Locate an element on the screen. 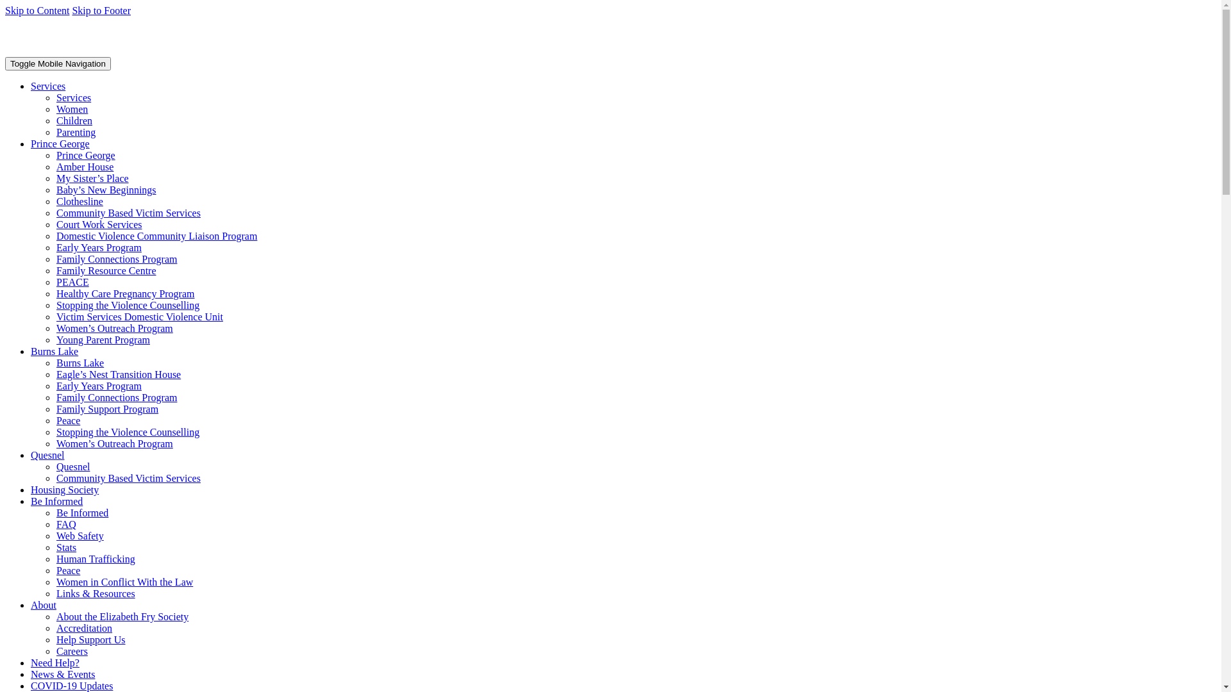 The image size is (1231, 692). Stopping the Violence Counselling is located at coordinates (128, 432).